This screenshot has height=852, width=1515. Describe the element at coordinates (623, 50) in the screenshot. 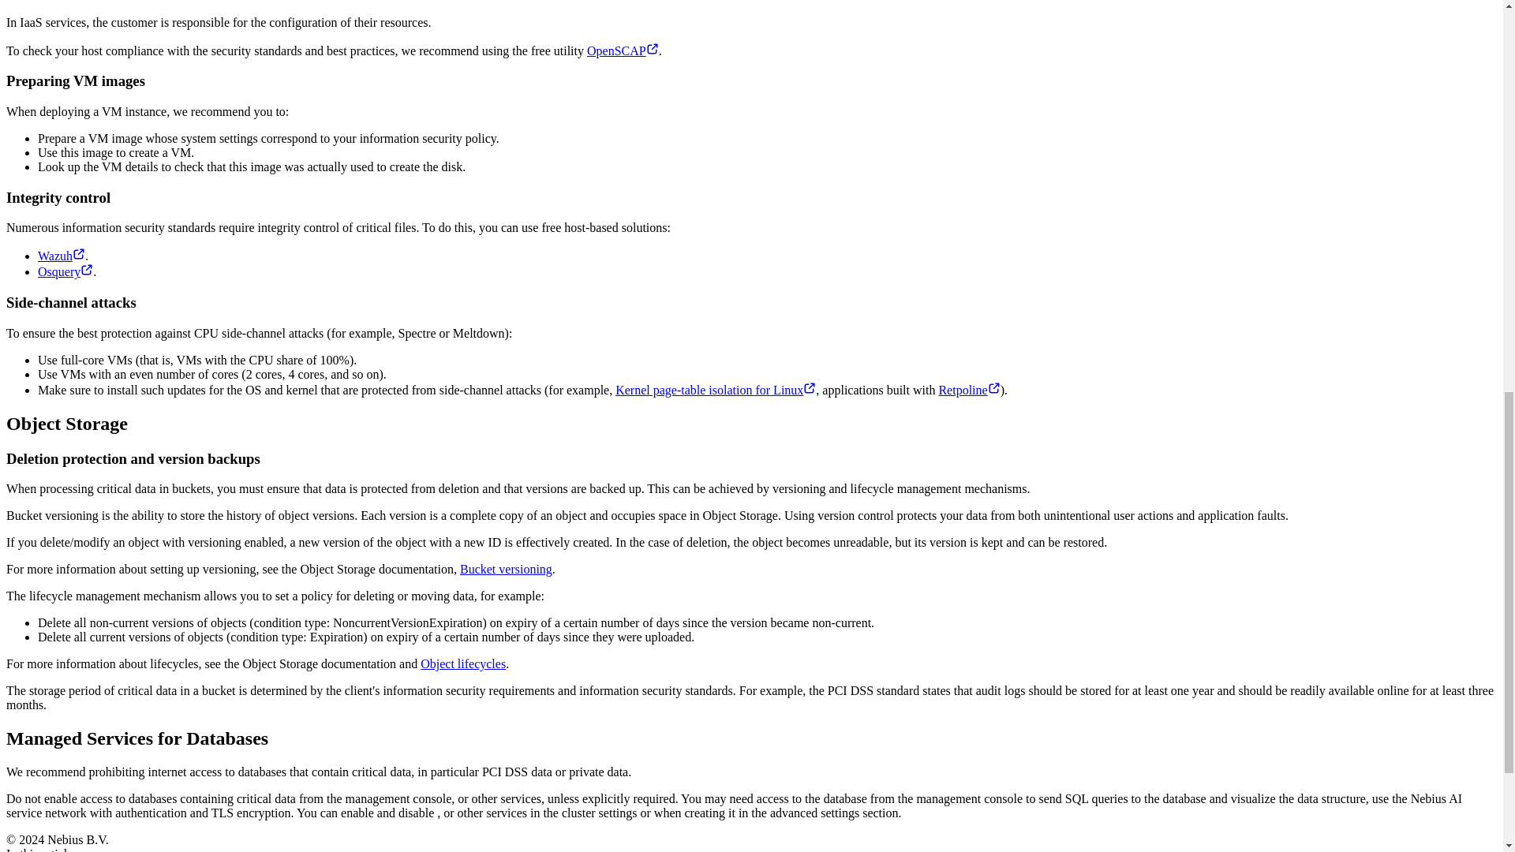

I see `OpenSCAP` at that location.